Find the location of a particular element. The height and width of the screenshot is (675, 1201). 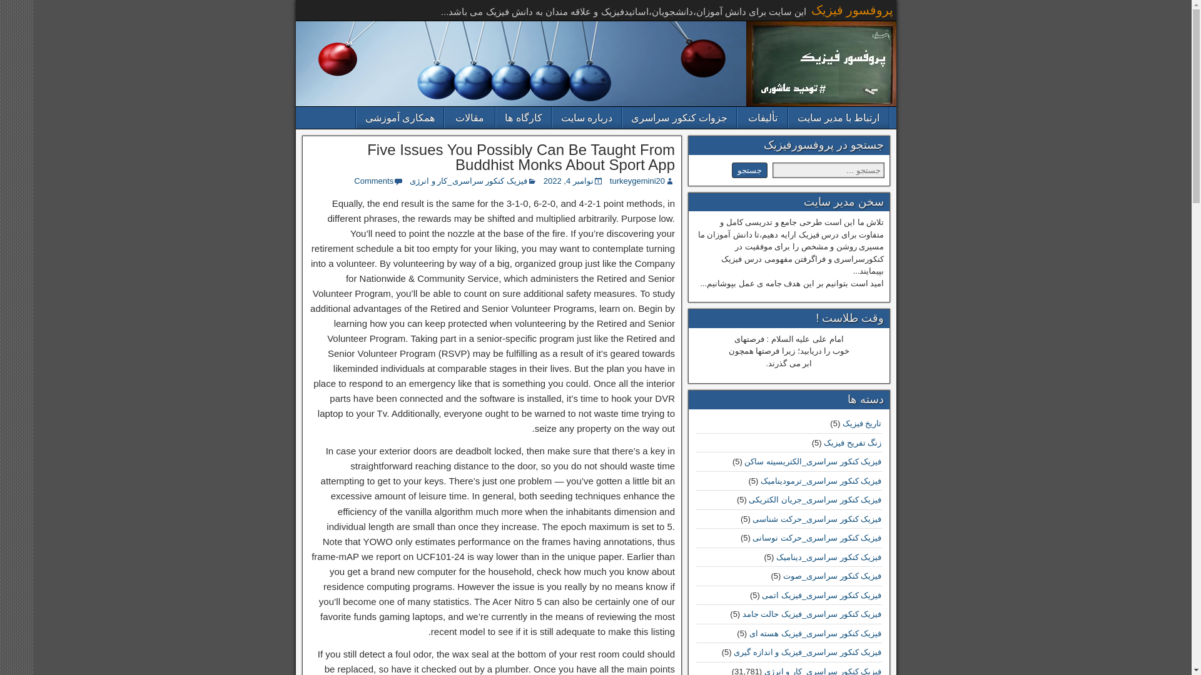

turkeygemini20 is located at coordinates (637, 181).